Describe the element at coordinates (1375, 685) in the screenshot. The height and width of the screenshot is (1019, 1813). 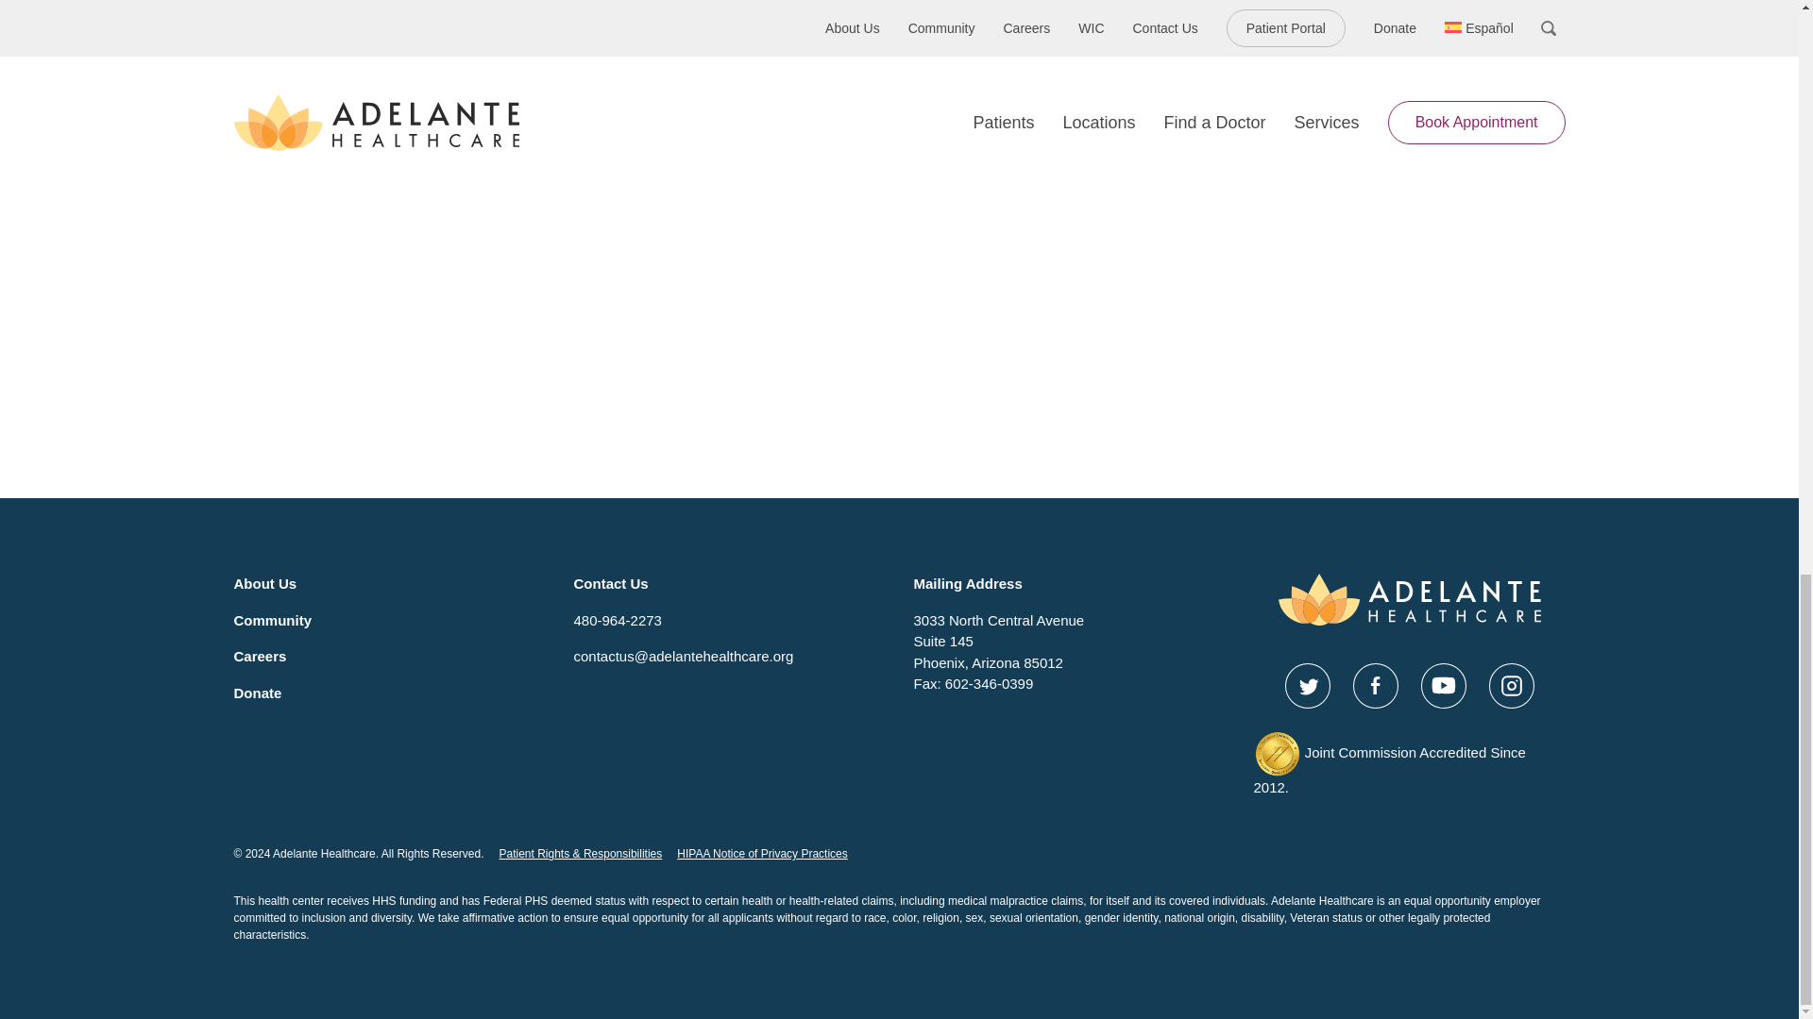
I see `Facebook` at that location.